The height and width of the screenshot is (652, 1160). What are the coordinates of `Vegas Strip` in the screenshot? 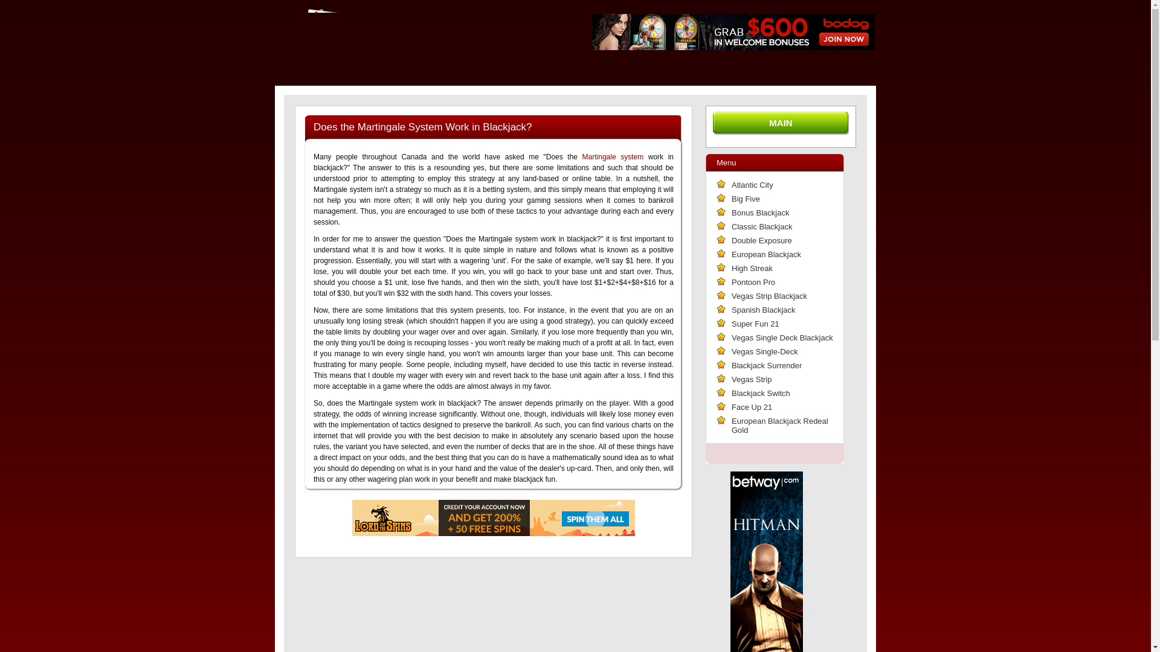 It's located at (752, 379).